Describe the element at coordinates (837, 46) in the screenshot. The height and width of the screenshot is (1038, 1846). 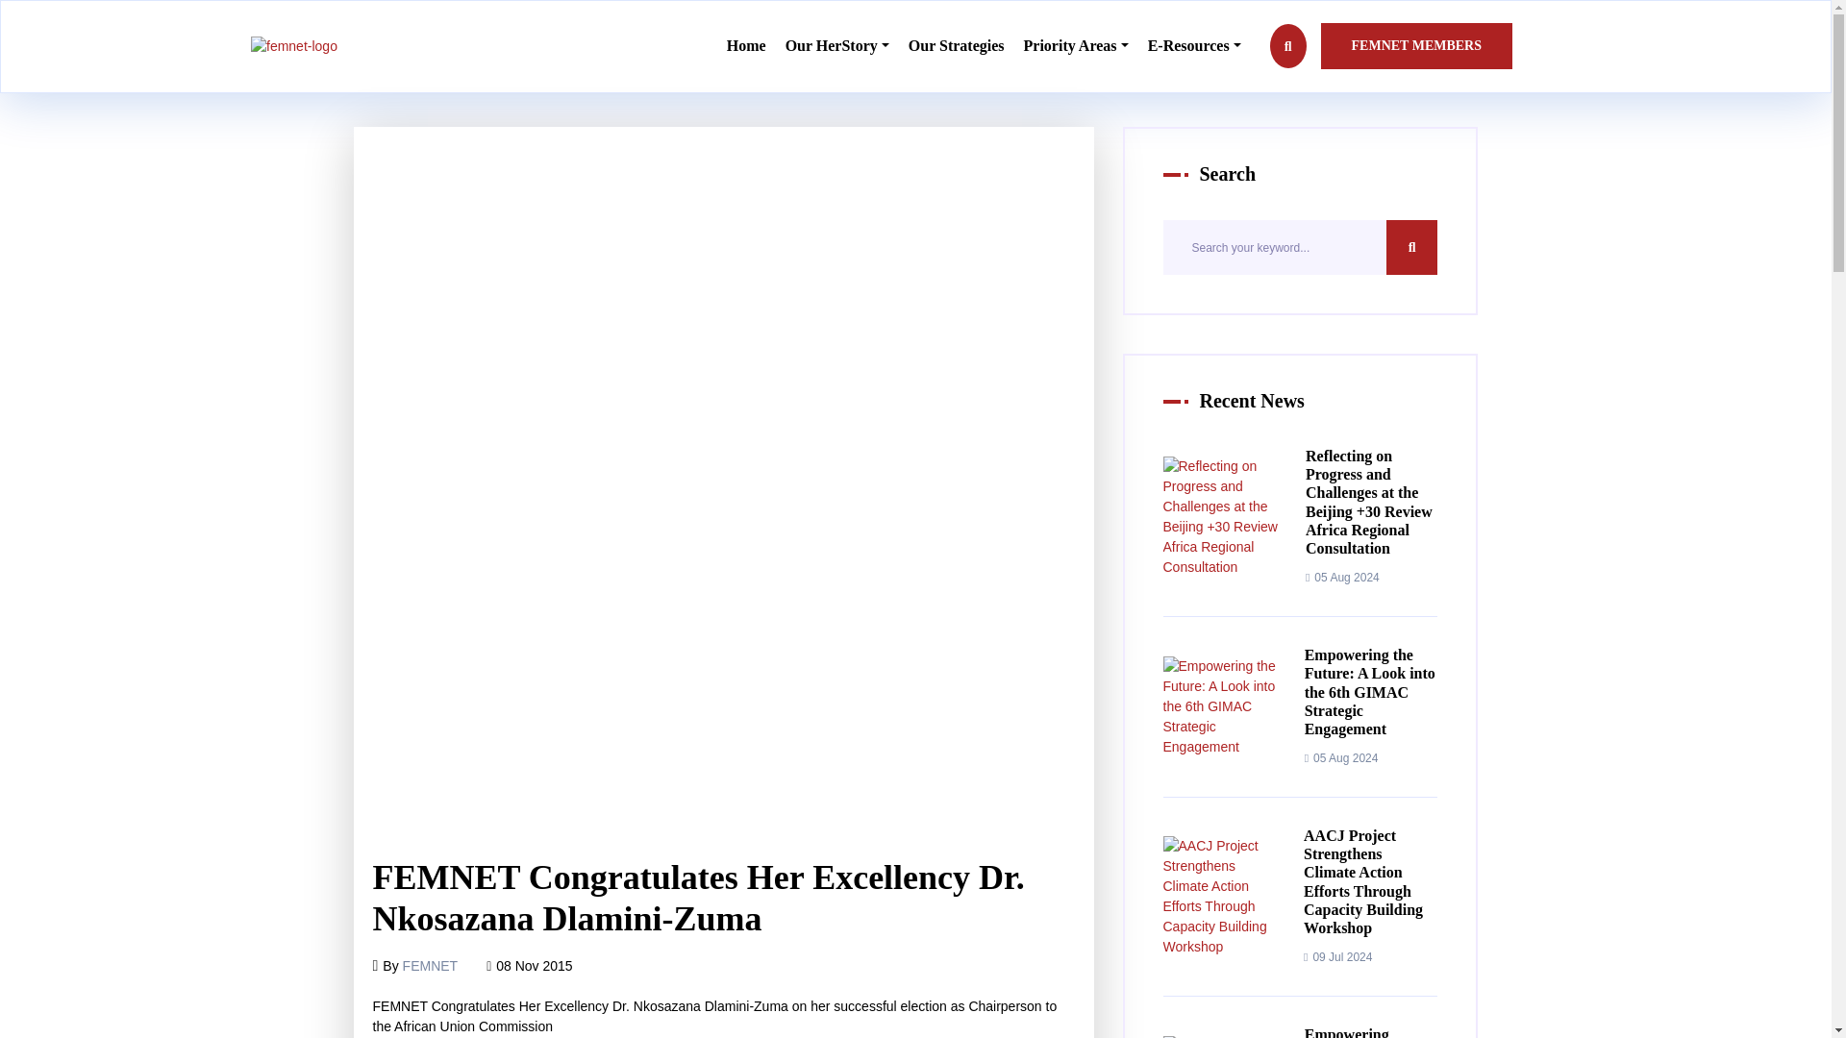
I see `Our HerStory` at that location.